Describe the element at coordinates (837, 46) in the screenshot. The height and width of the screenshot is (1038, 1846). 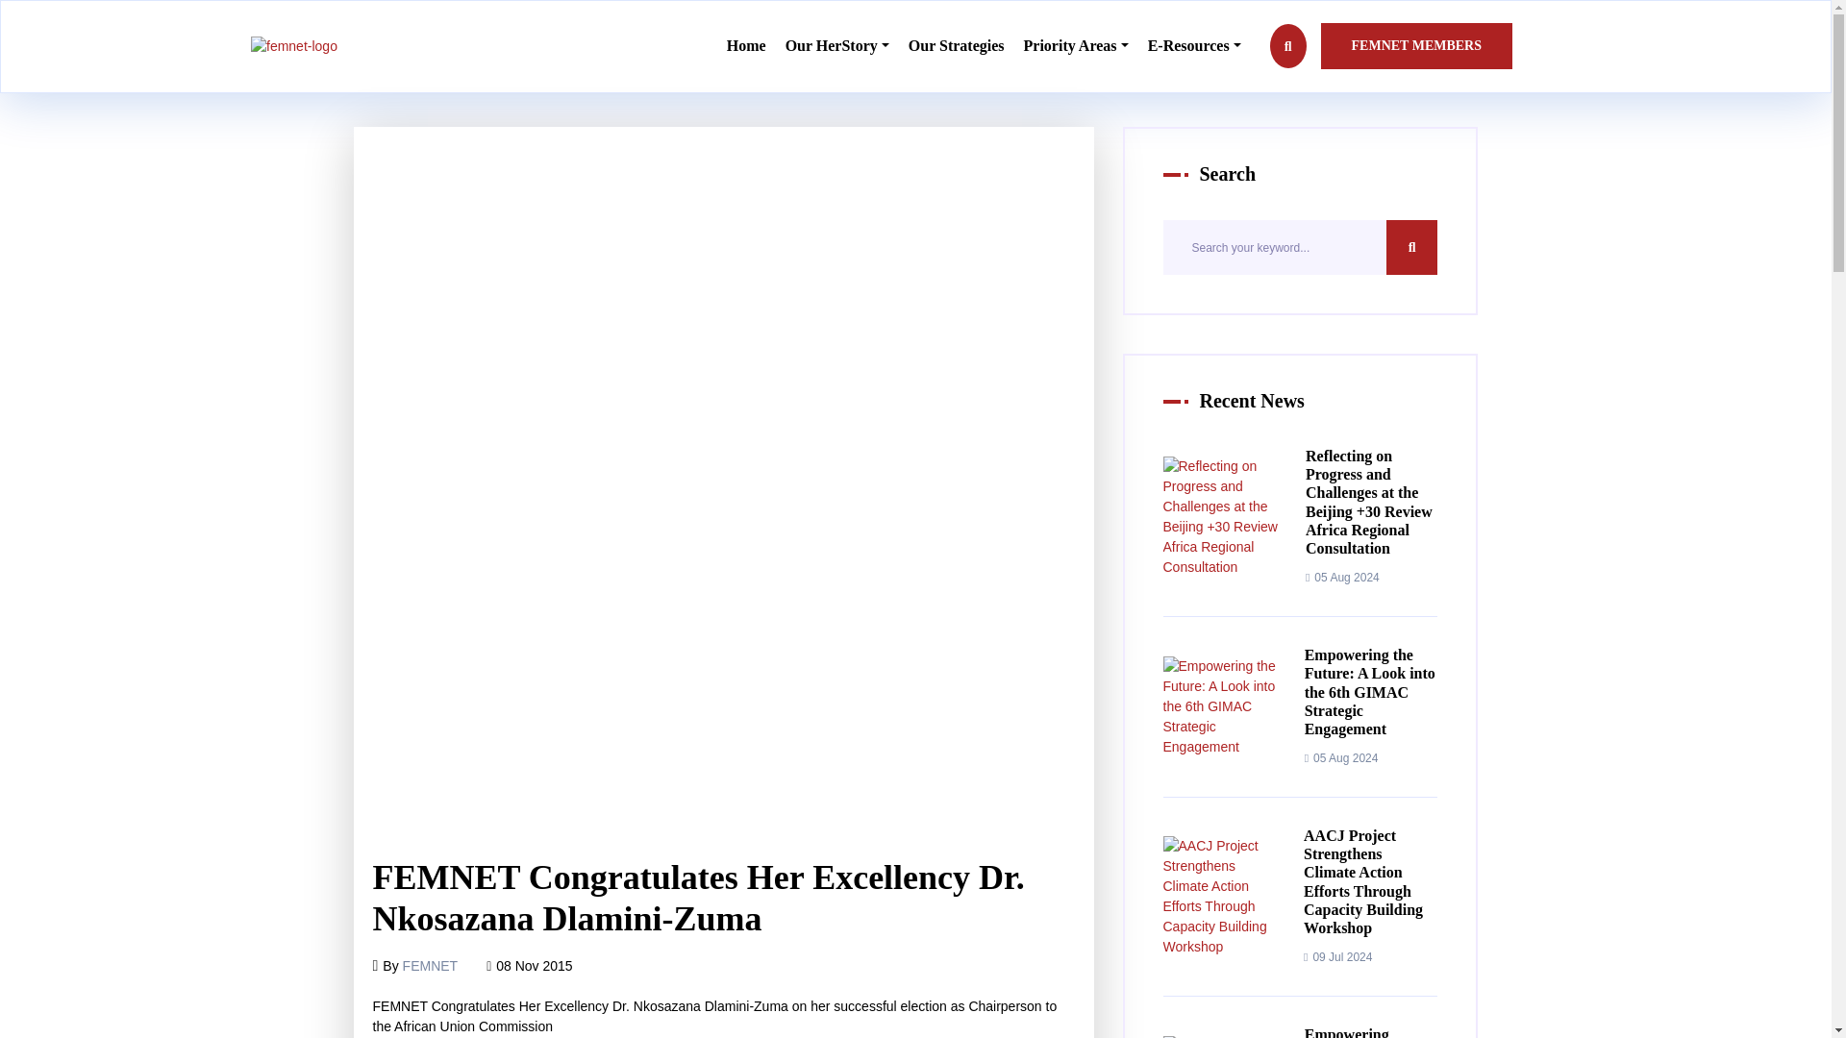
I see `Our HerStory` at that location.